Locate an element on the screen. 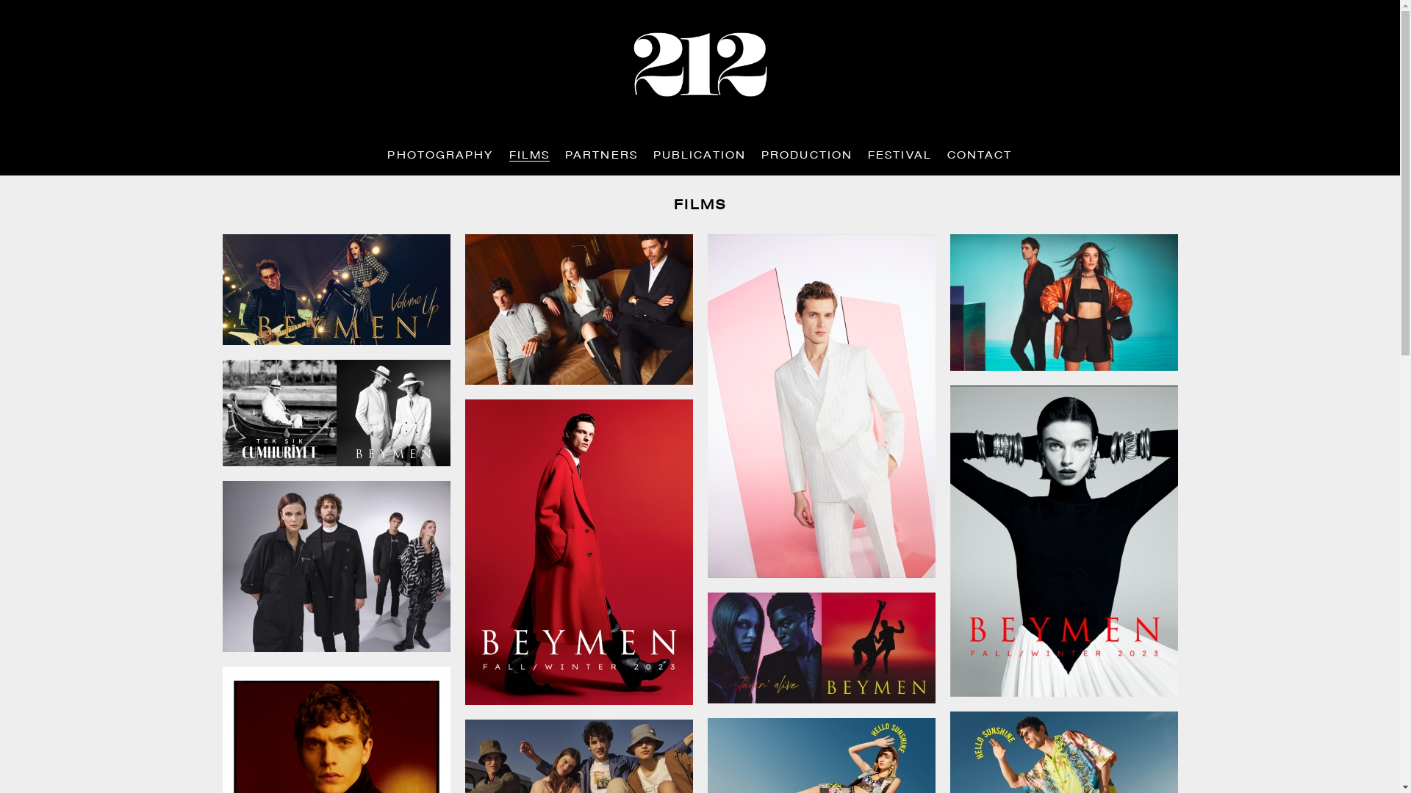 The image size is (1411, 793). PARTNERS is located at coordinates (601, 156).